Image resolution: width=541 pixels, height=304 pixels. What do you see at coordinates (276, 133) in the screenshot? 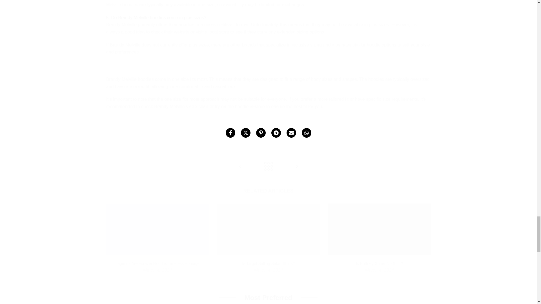
I see `Share on Telegram` at bounding box center [276, 133].